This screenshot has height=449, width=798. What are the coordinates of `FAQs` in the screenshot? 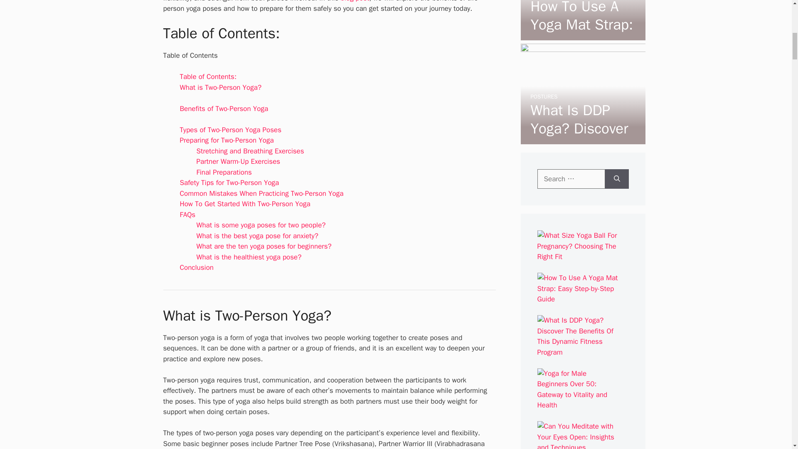 It's located at (187, 215).